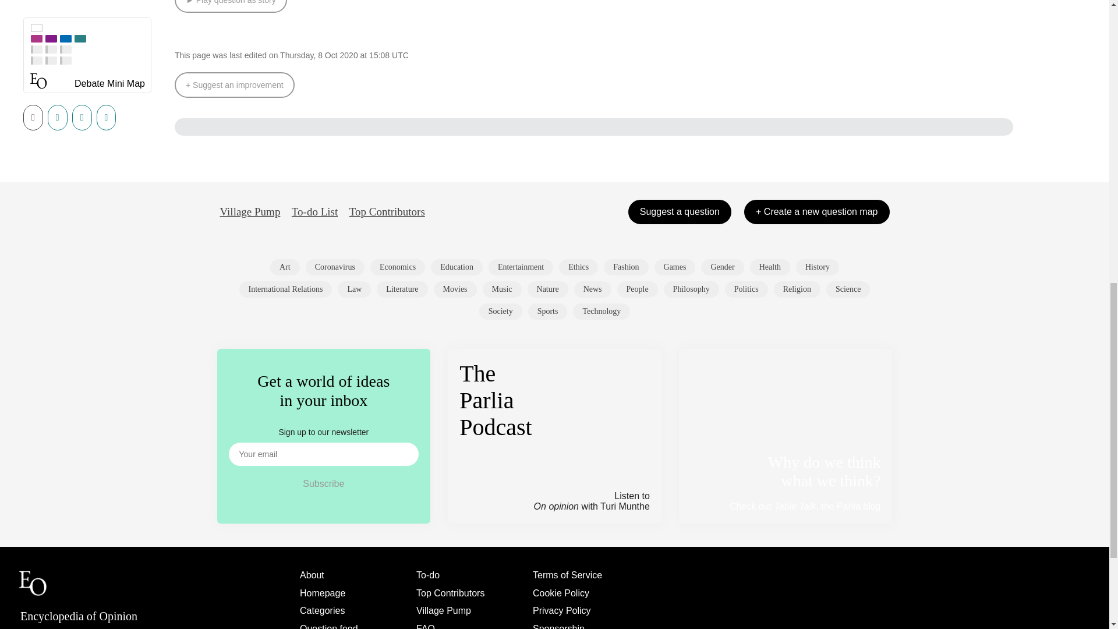  Describe the element at coordinates (722, 267) in the screenshot. I see `Category item` at that location.